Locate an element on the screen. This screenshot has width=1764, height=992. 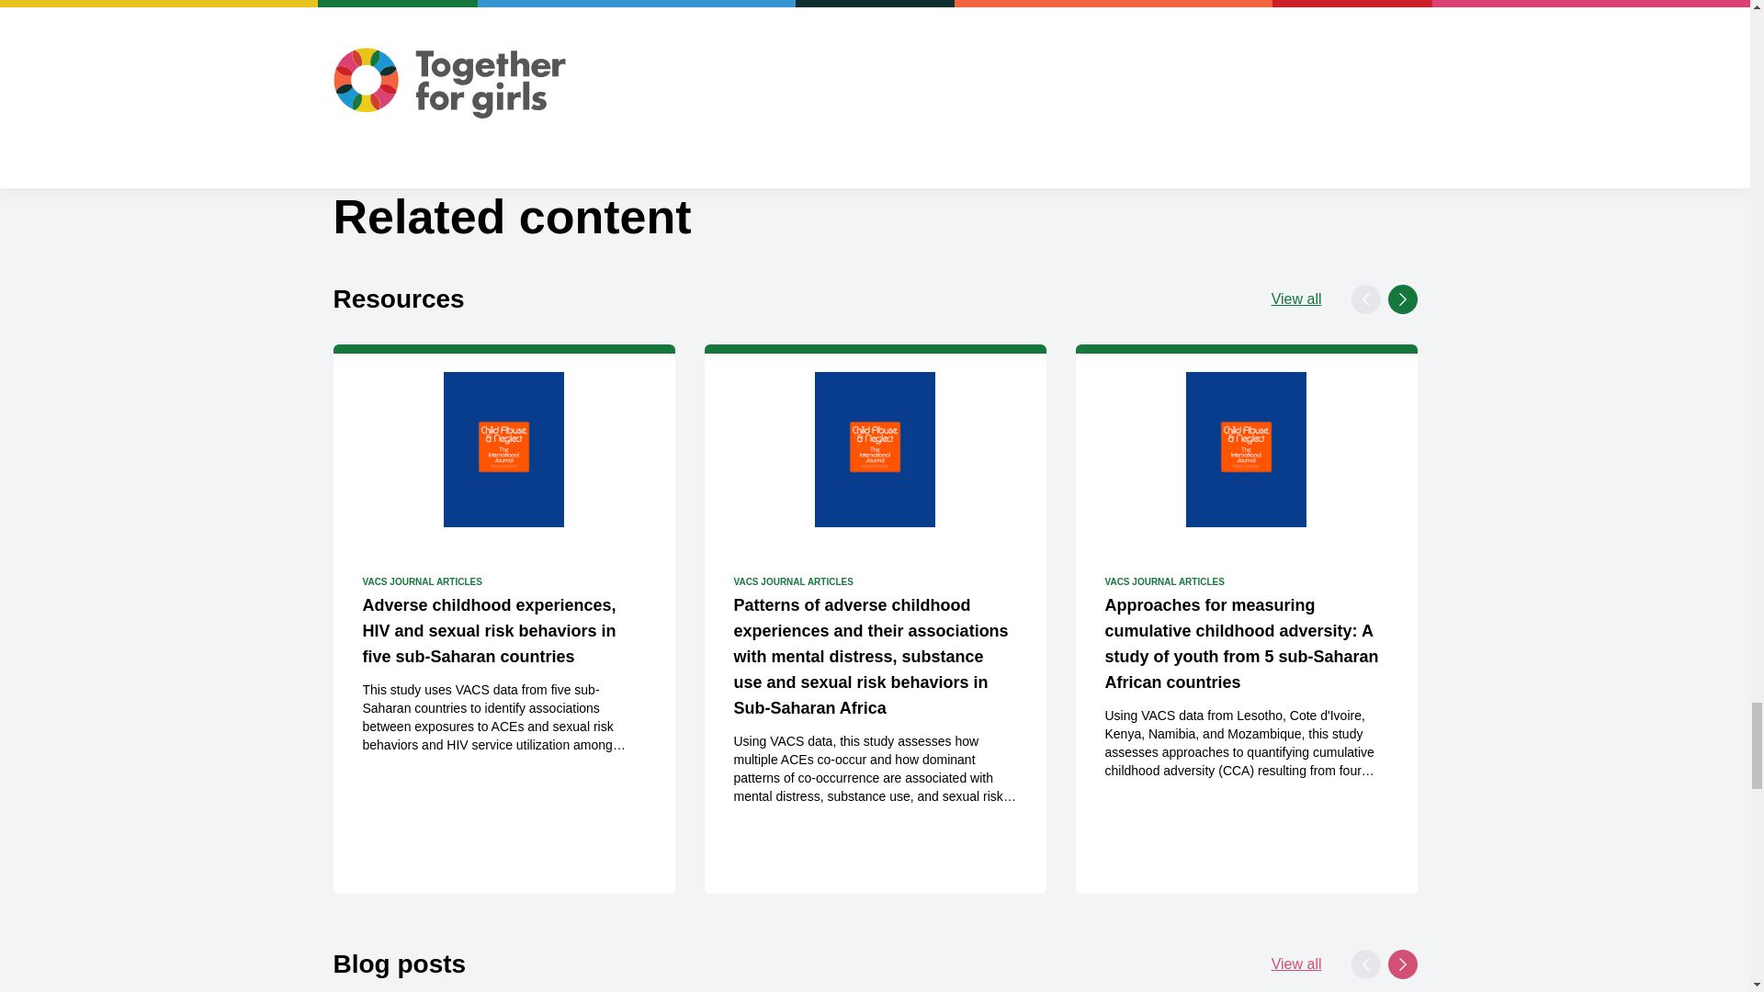
Move rightwards is located at coordinates (1401, 964).